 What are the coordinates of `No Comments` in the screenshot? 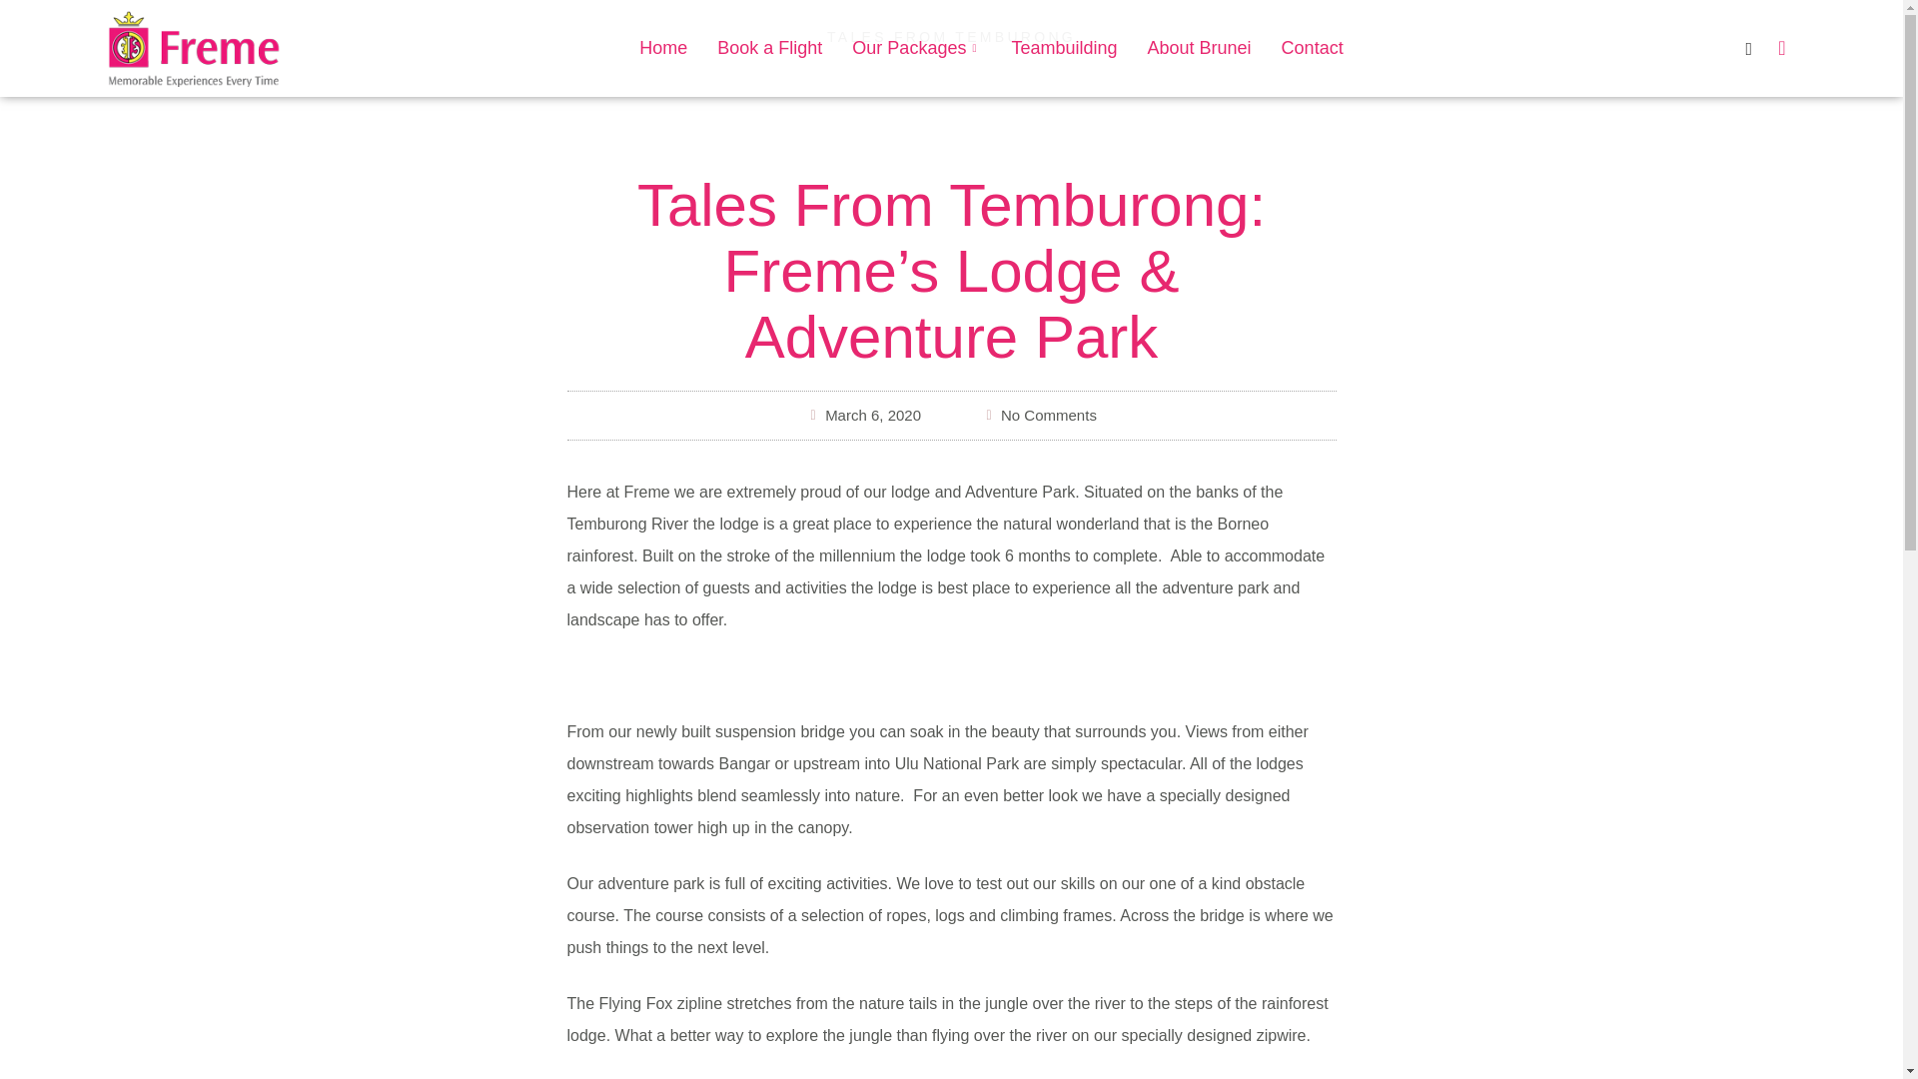 It's located at (1039, 416).